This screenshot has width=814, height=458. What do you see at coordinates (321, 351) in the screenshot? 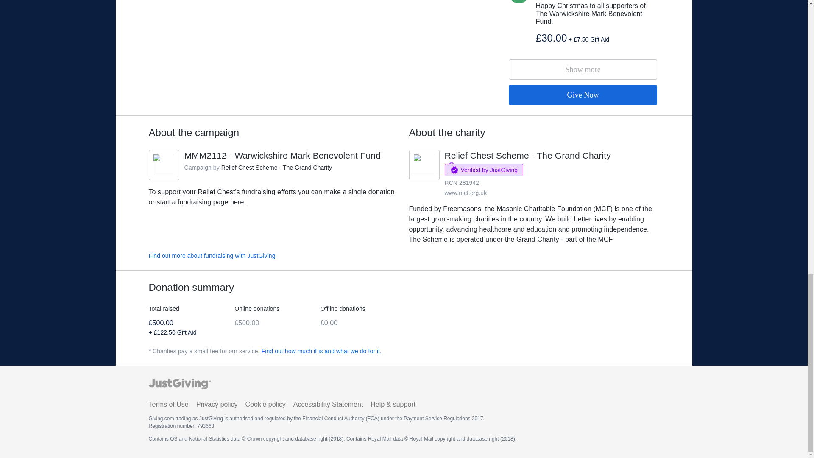
I see `Find out how much it is and what we do for it.` at bounding box center [321, 351].